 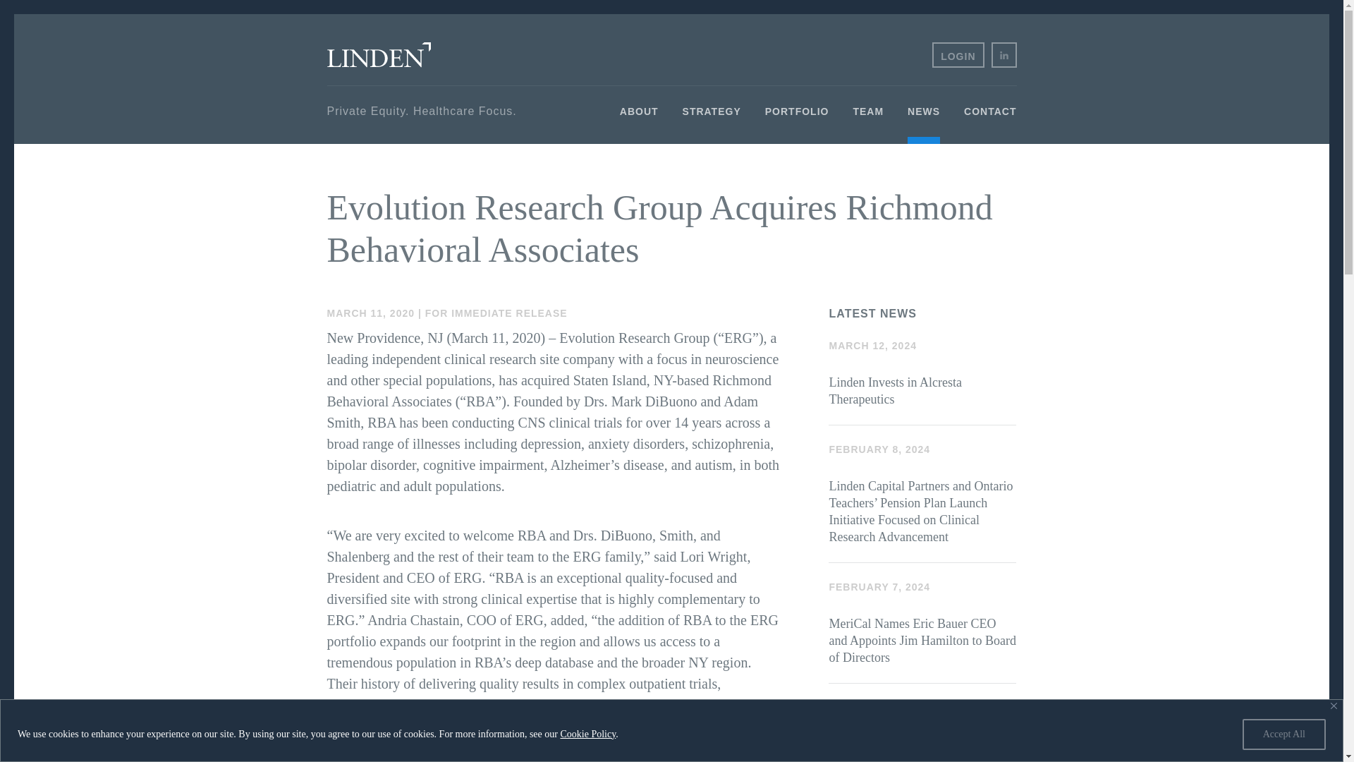 I want to click on LOGIN, so click(x=958, y=55).